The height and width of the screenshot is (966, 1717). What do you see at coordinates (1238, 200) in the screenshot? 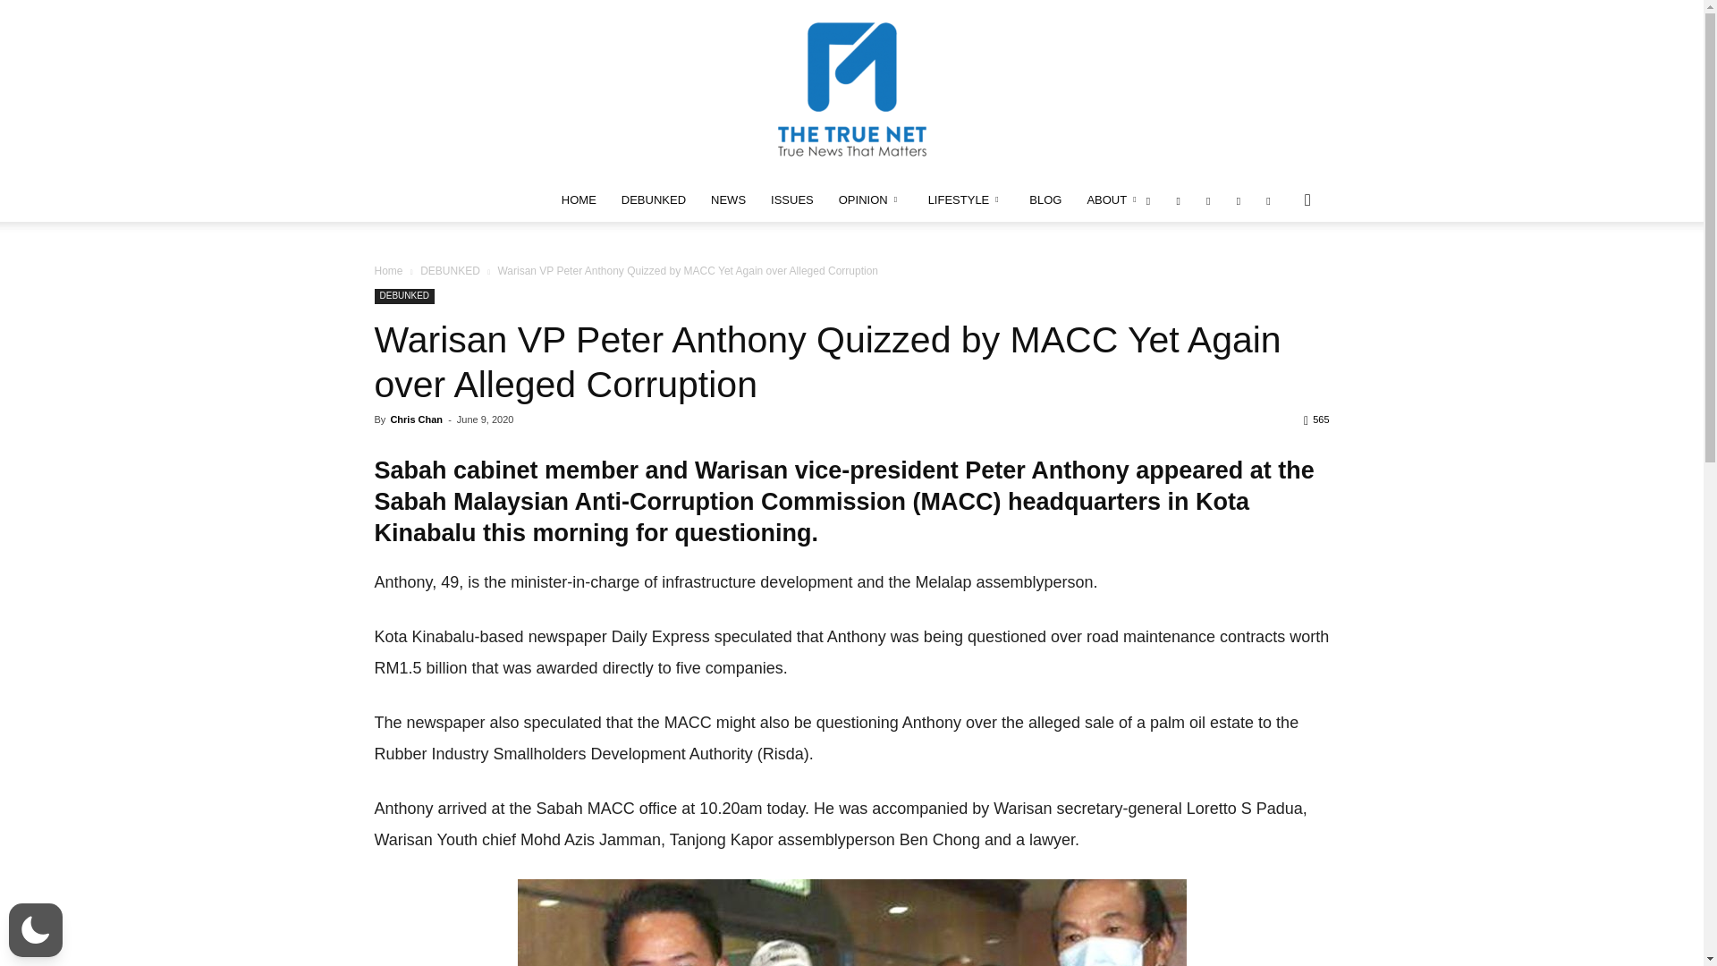
I see `Twitter` at bounding box center [1238, 200].